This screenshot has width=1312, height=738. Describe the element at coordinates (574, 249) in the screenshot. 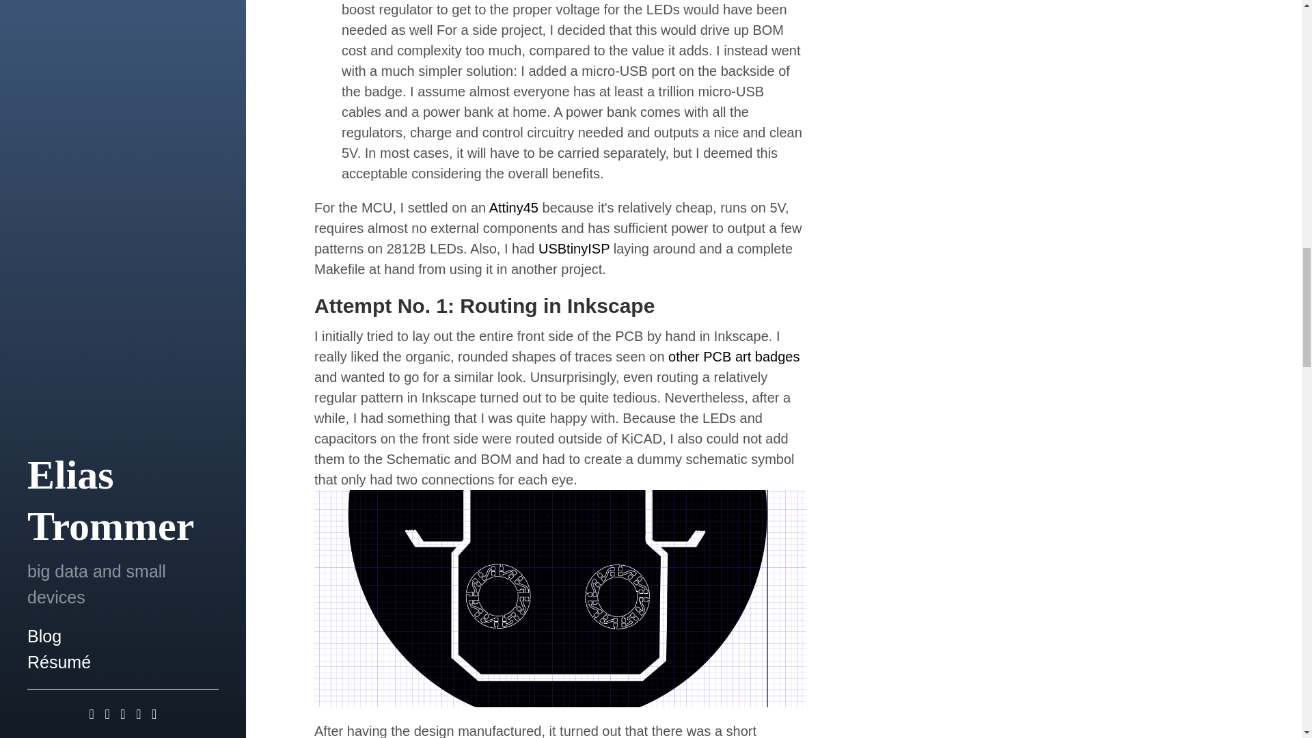

I see `USBtinyISP` at that location.